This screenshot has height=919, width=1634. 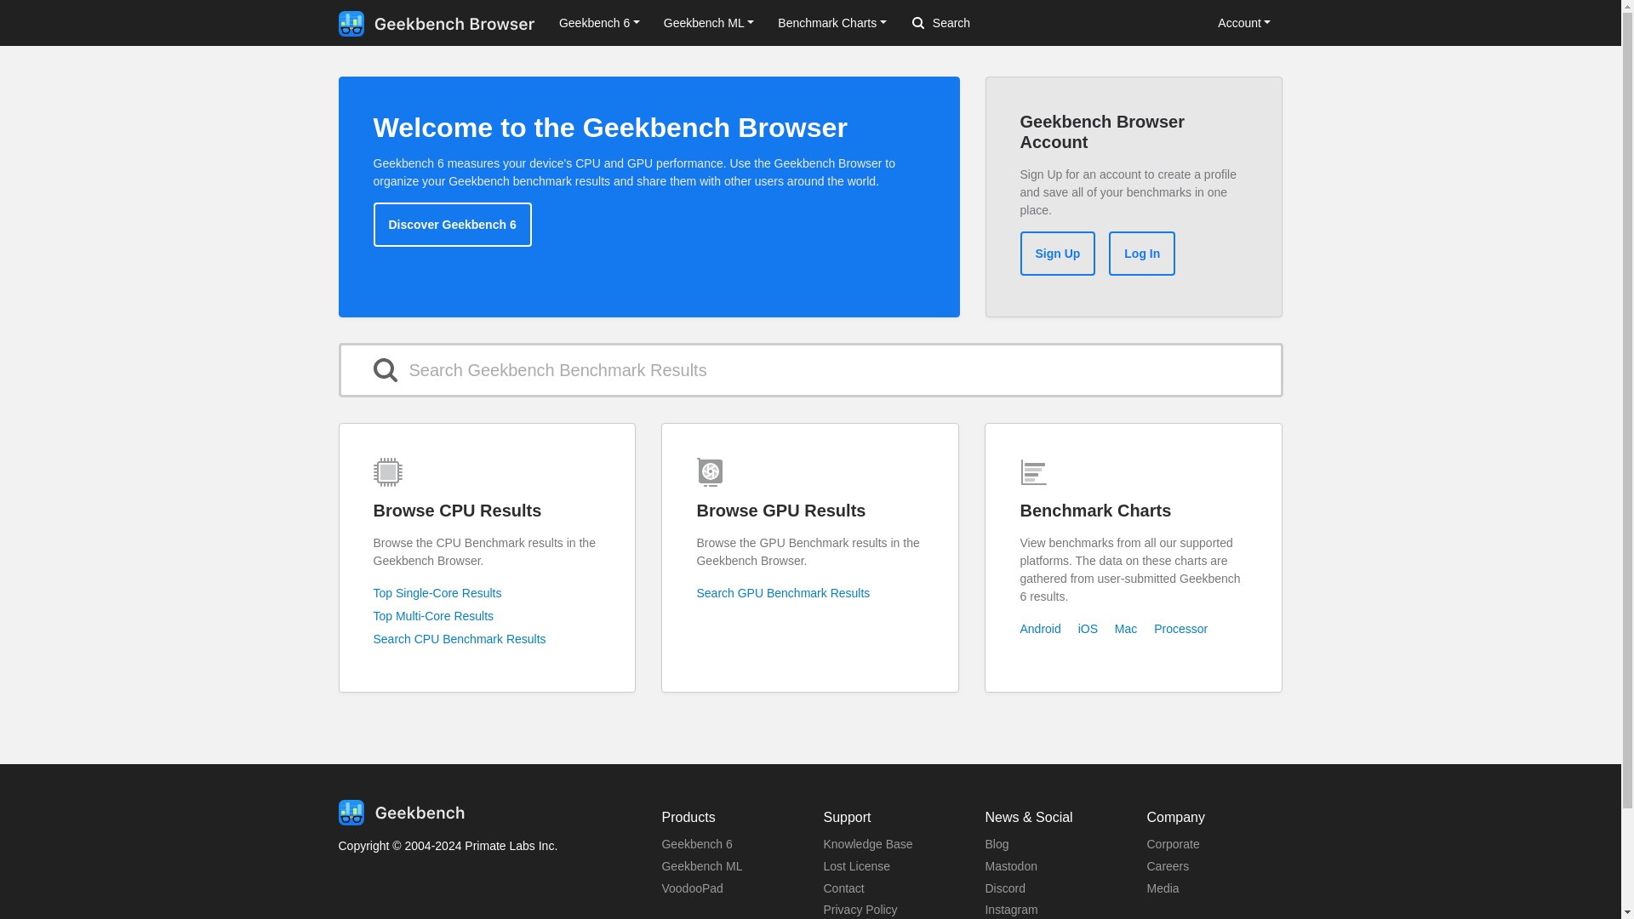 I want to click on Search GPU Benchmark Results, so click(x=782, y=593).